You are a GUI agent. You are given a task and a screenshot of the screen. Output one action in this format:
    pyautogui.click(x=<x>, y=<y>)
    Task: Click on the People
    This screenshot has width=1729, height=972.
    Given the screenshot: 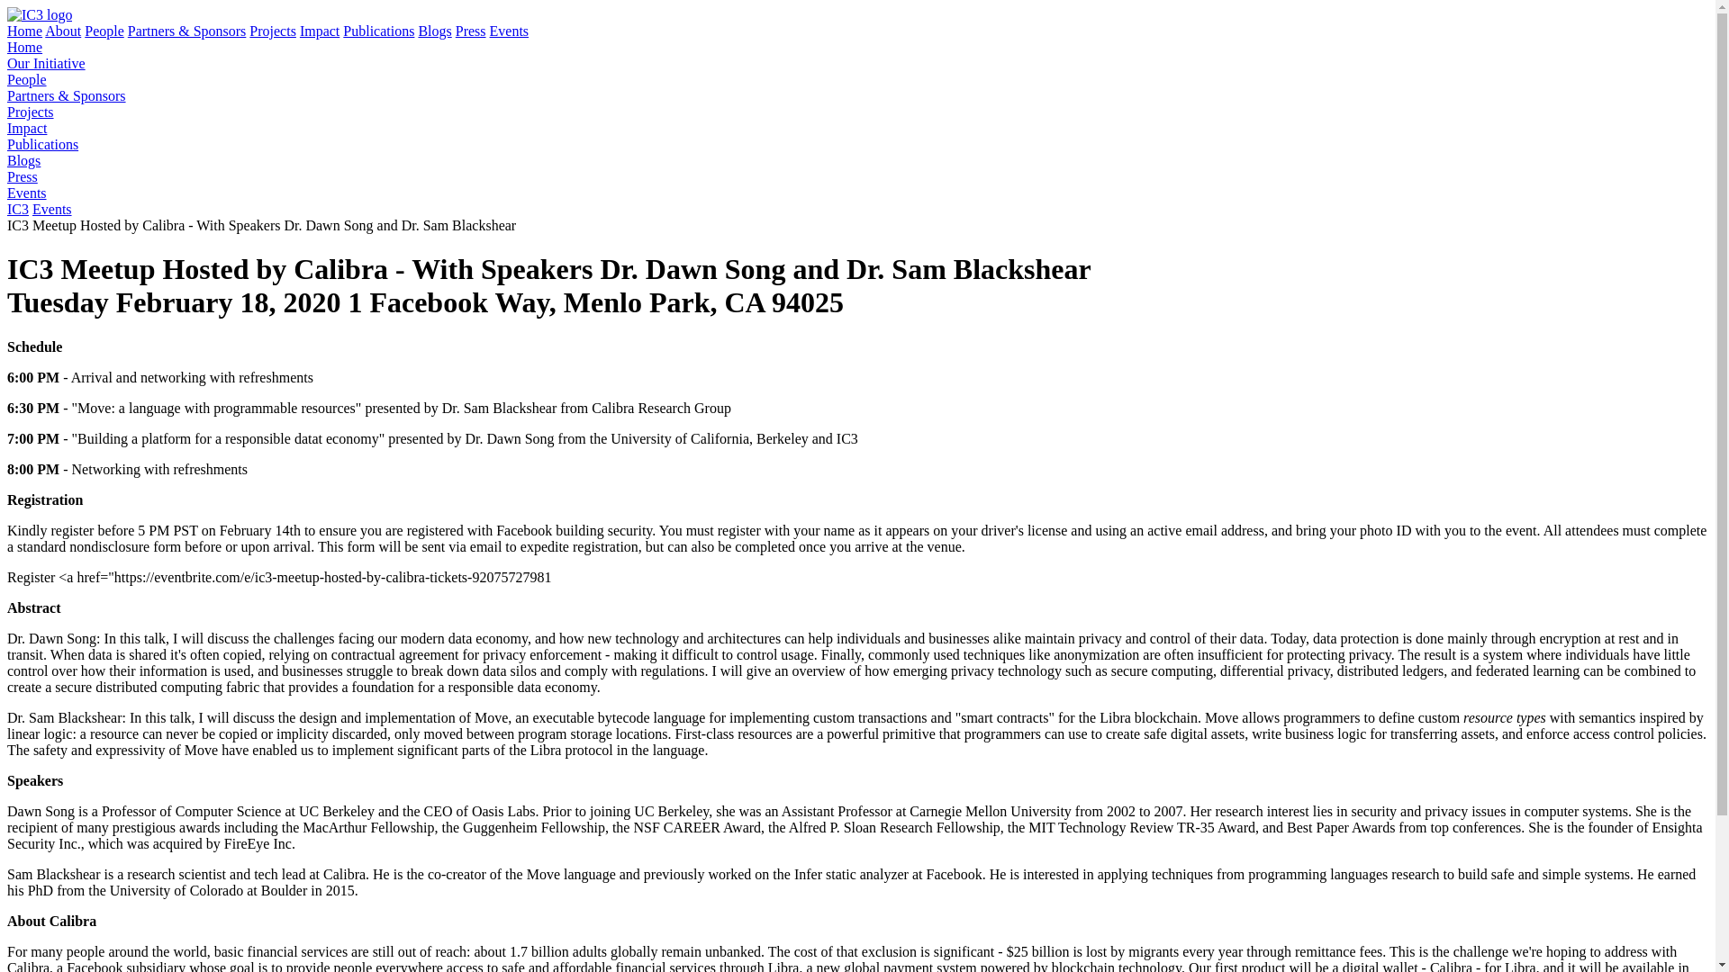 What is the action you would take?
    pyautogui.click(x=26, y=79)
    